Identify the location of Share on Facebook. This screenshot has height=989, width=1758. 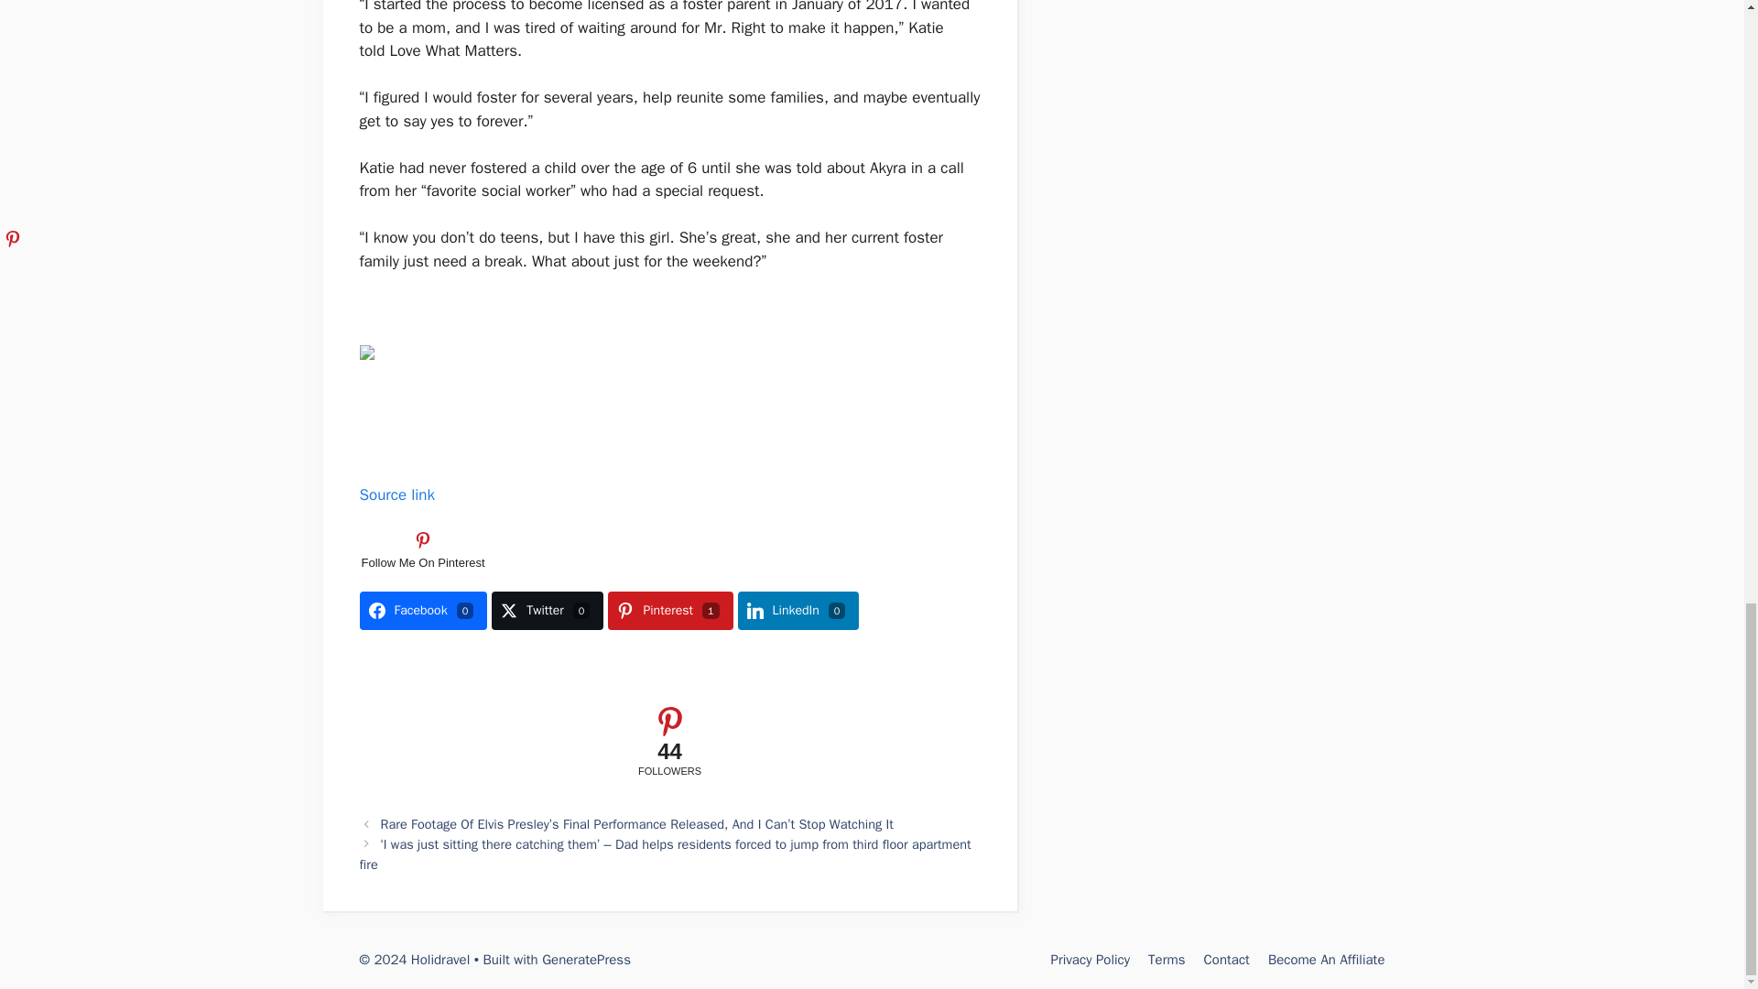
(422, 610).